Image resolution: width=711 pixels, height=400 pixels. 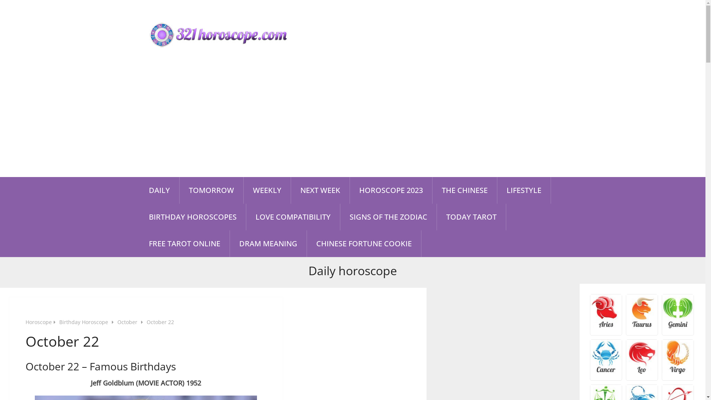 I want to click on DAILY, so click(x=159, y=190).